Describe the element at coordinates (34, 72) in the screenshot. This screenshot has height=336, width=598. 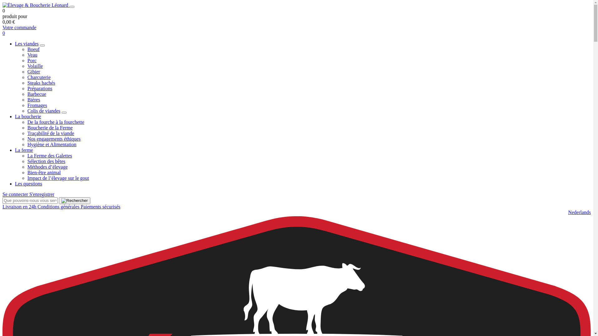
I see `Gibier` at that location.